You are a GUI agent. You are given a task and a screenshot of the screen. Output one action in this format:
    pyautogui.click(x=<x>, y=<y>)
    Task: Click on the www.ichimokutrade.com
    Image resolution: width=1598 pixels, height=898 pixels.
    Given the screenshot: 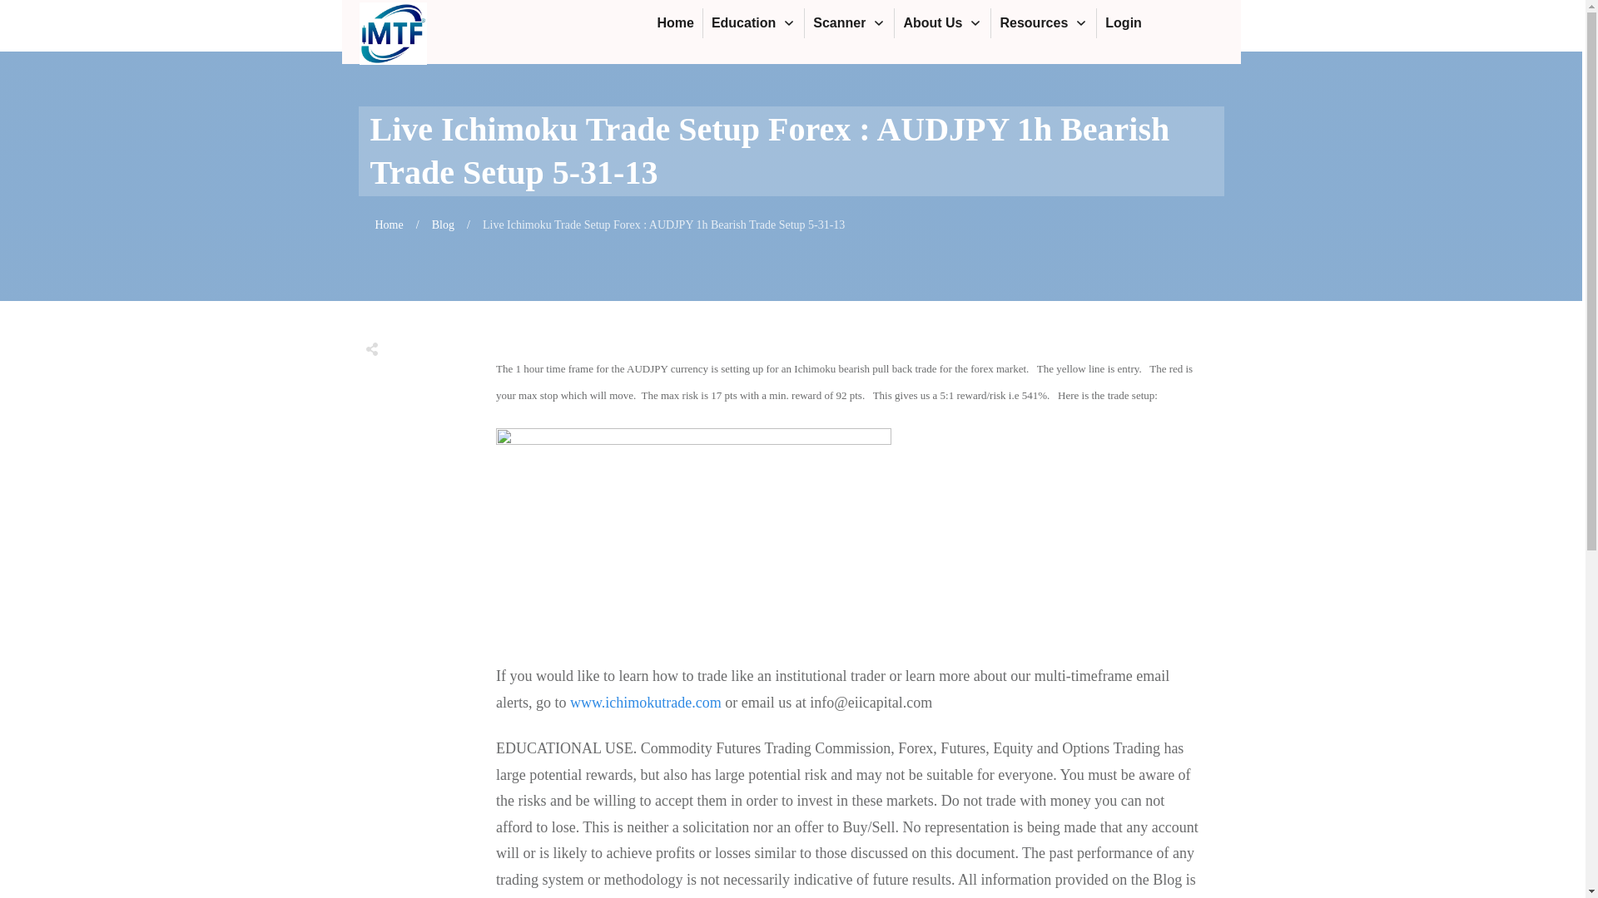 What is the action you would take?
    pyautogui.click(x=646, y=702)
    